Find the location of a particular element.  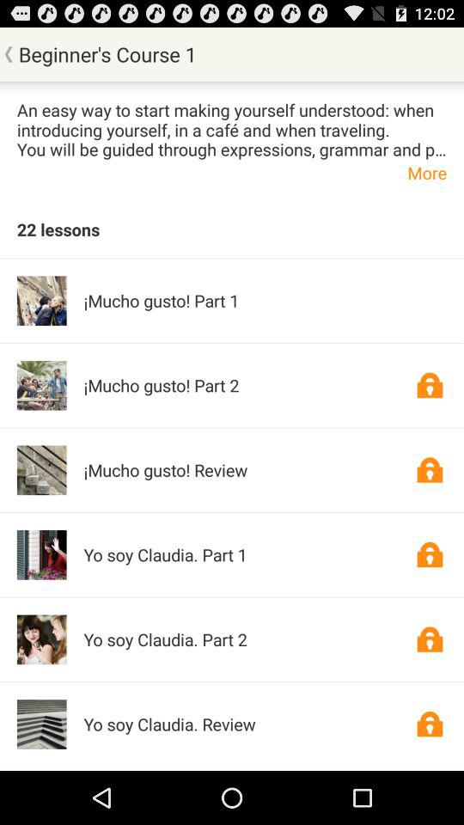

select the icon above 22 lessons app is located at coordinates (232, 172).